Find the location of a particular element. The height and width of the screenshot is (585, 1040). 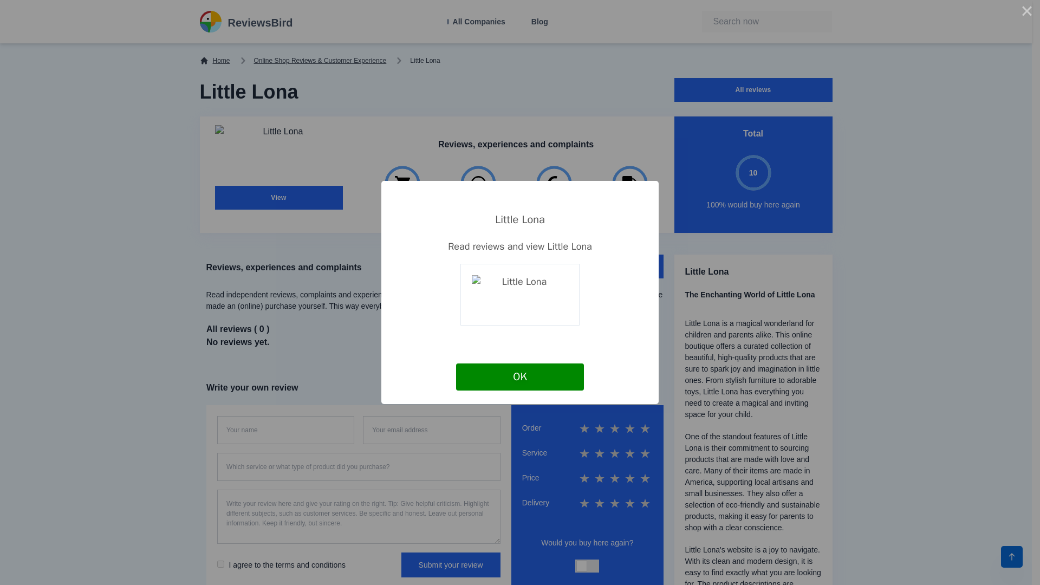

Blog is located at coordinates (539, 22).